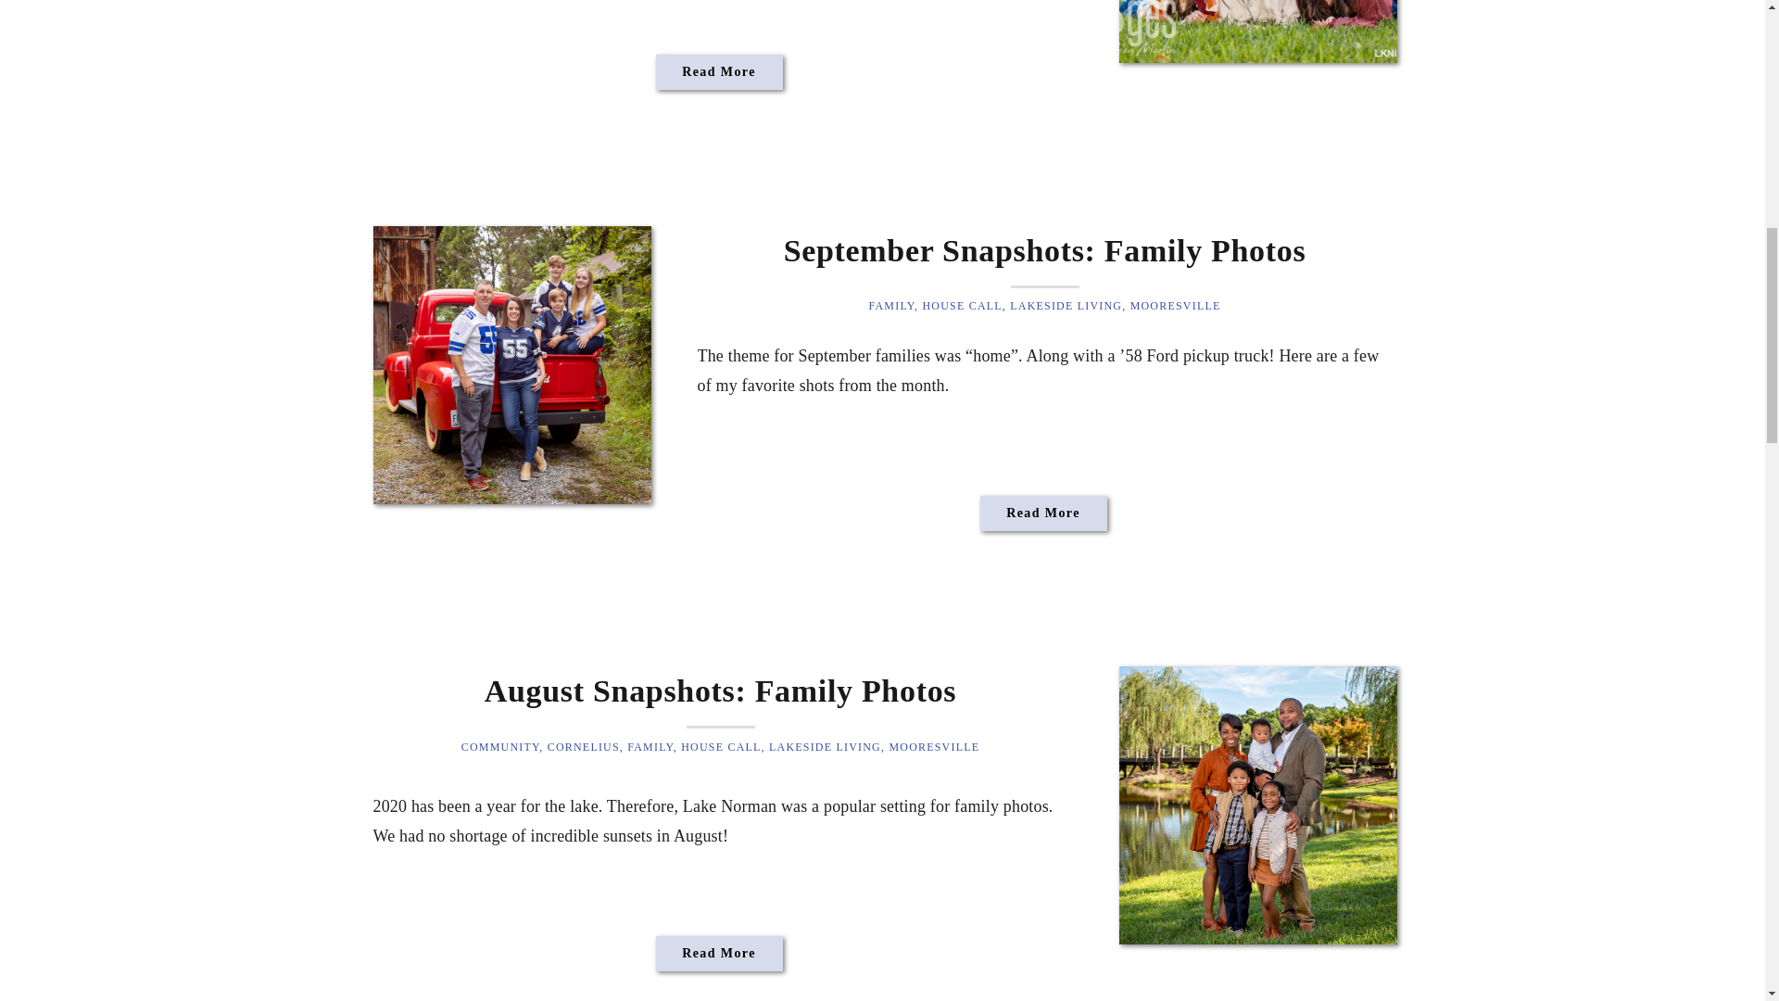  Describe the element at coordinates (1257, 805) in the screenshot. I see `August Snapshots: Family Photos` at that location.